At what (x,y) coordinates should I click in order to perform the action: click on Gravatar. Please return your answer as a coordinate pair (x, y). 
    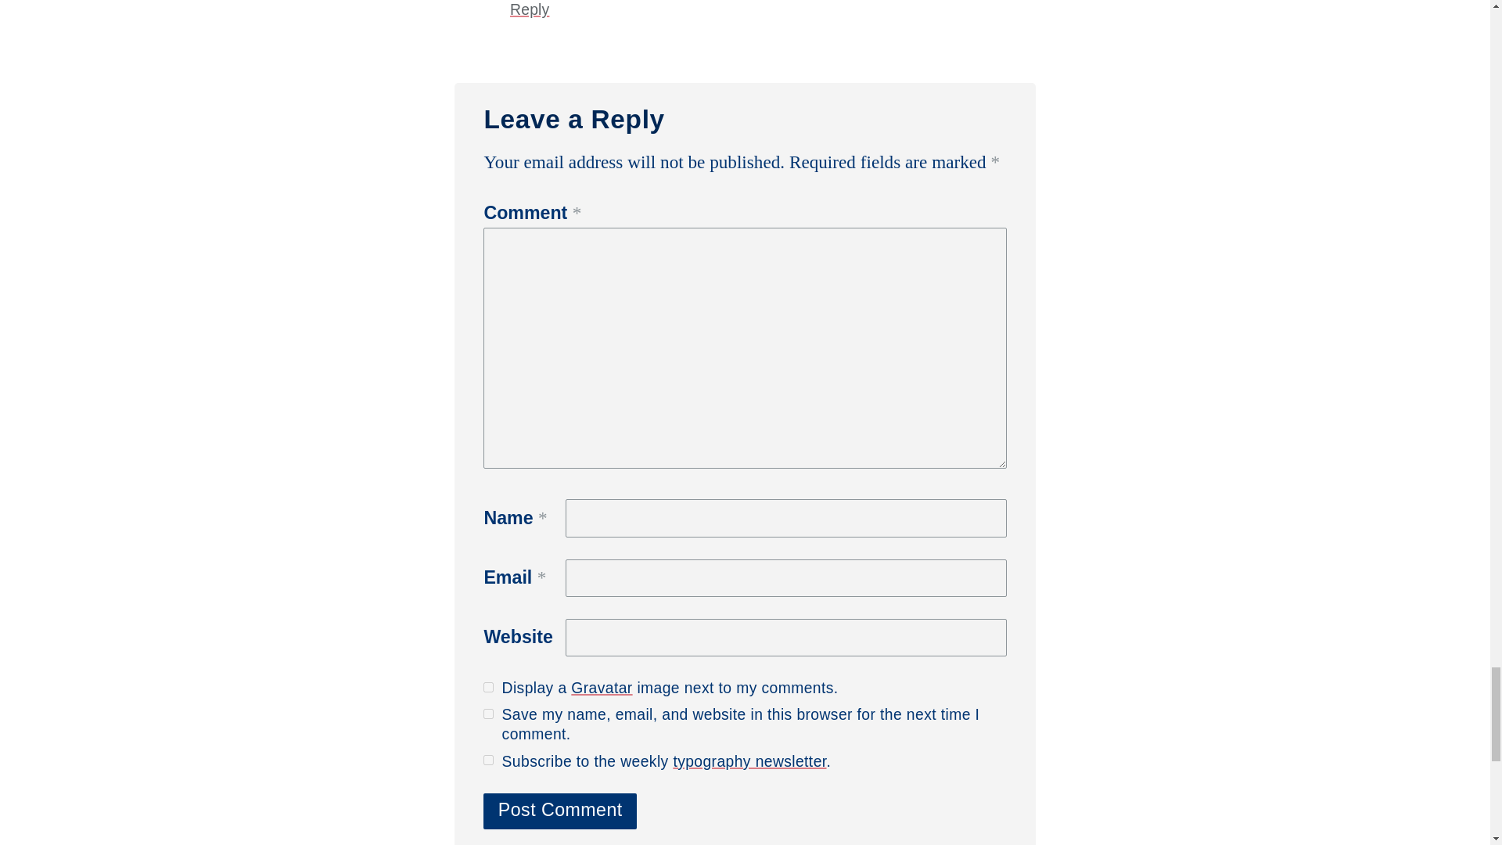
    Looking at the image, I should click on (601, 688).